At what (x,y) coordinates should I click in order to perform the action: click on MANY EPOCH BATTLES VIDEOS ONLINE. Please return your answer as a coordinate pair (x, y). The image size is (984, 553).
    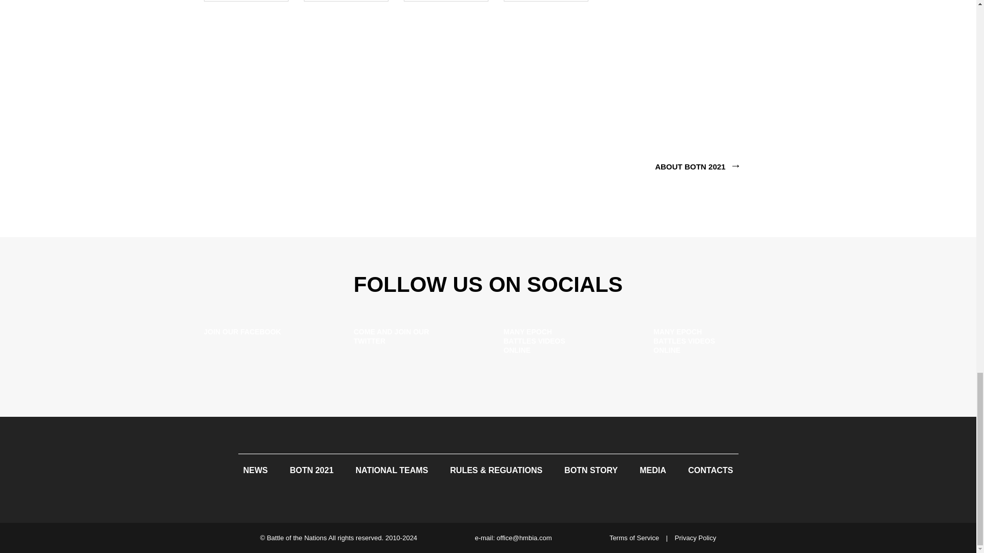
    Looking at the image, I should click on (712, 343).